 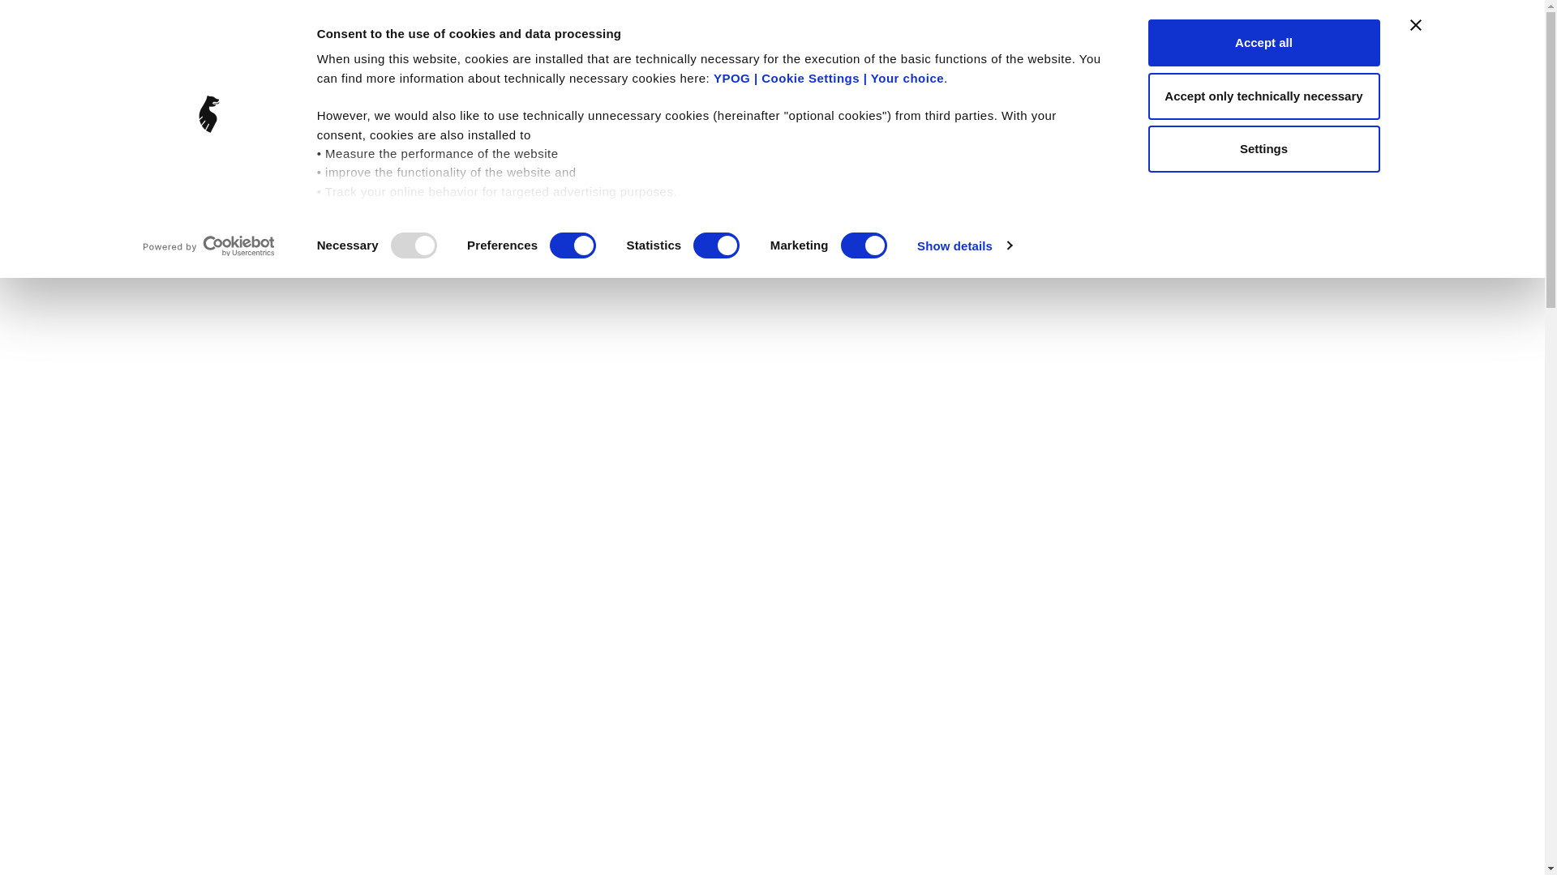 I want to click on Show details, so click(x=963, y=245).